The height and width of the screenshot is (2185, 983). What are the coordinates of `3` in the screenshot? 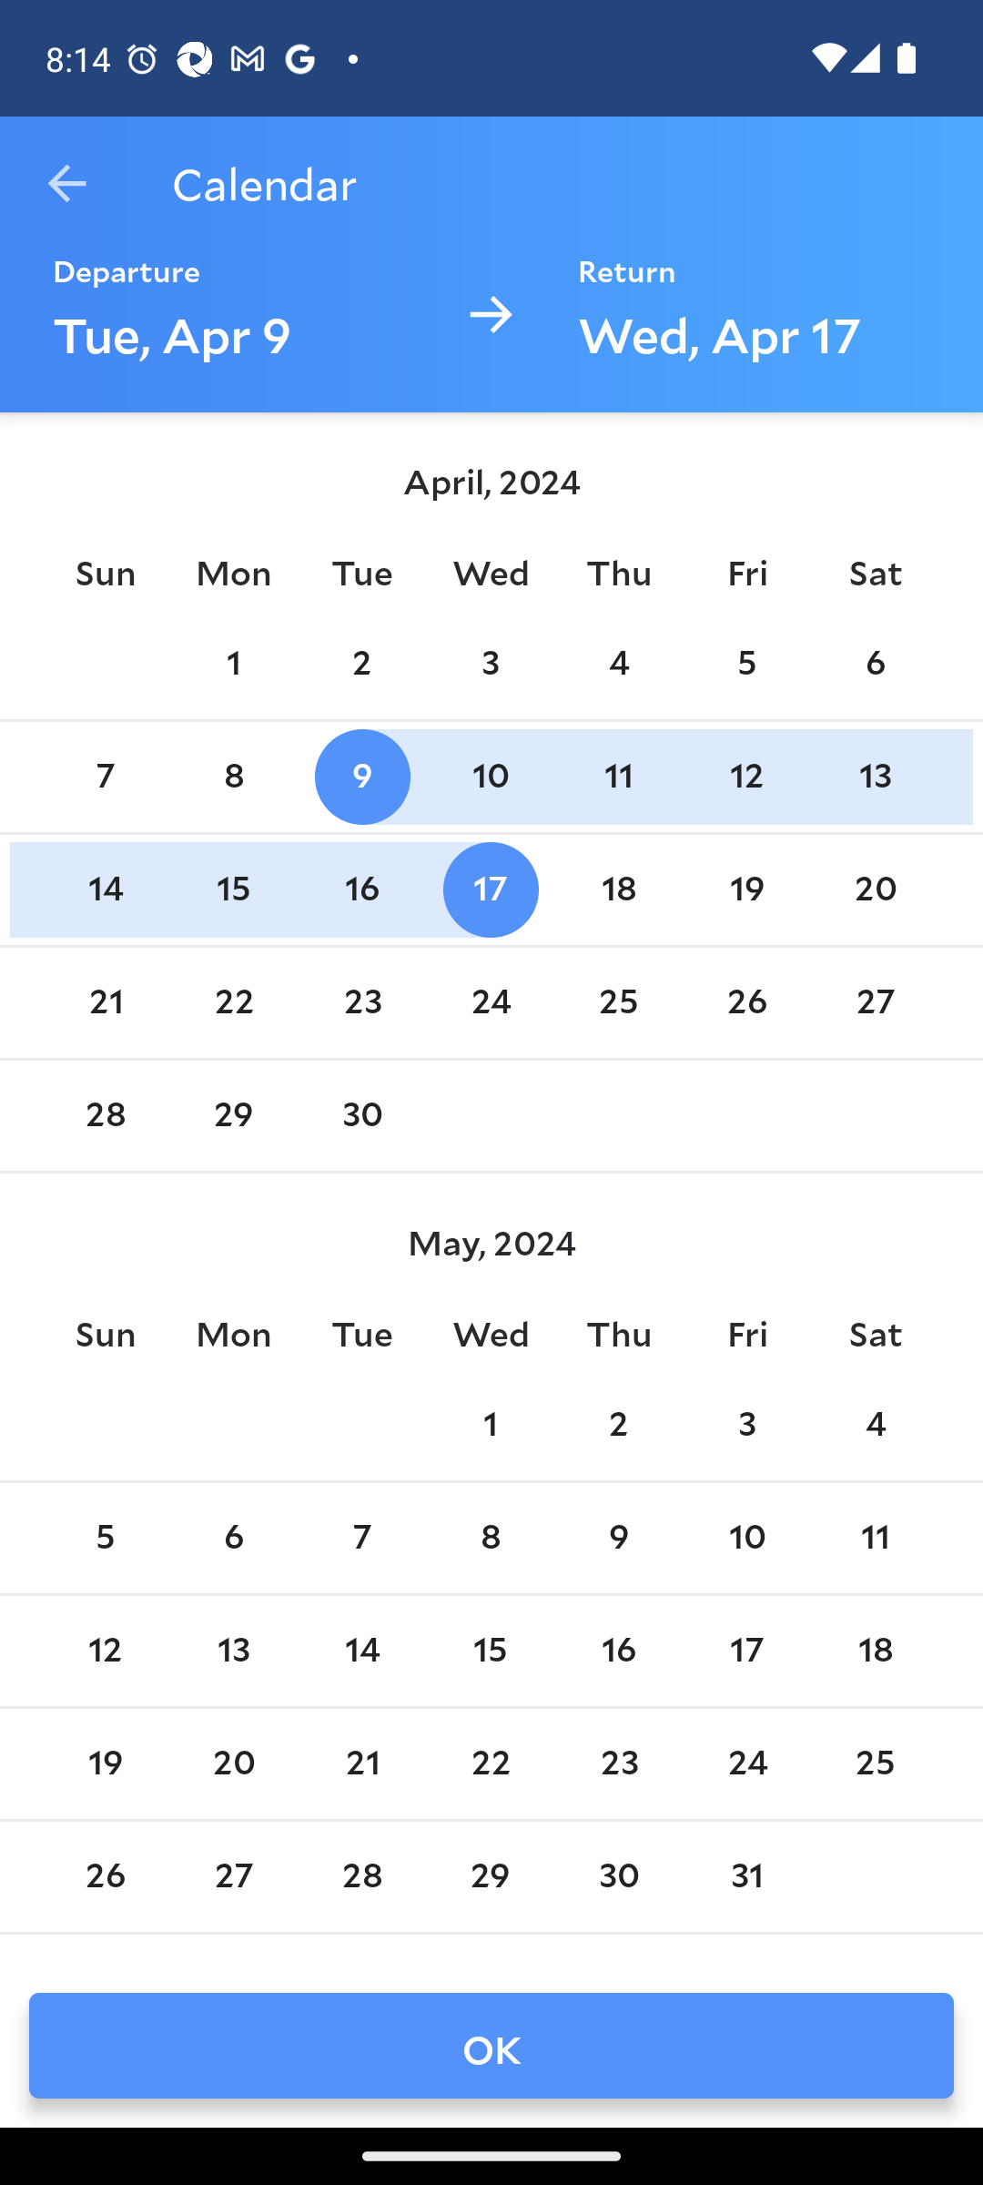 It's located at (746, 1424).